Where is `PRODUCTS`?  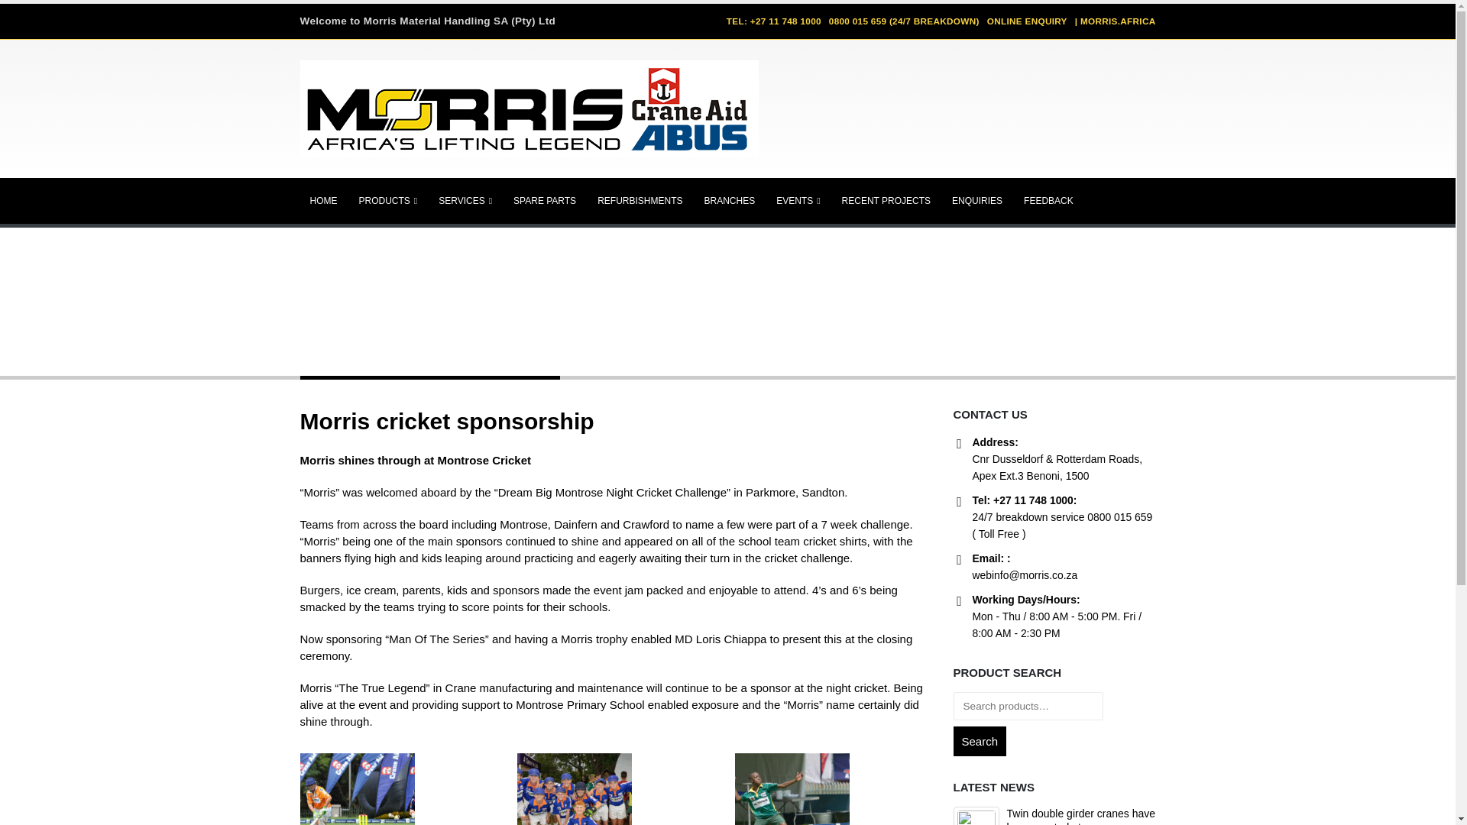 PRODUCTS is located at coordinates (387, 200).